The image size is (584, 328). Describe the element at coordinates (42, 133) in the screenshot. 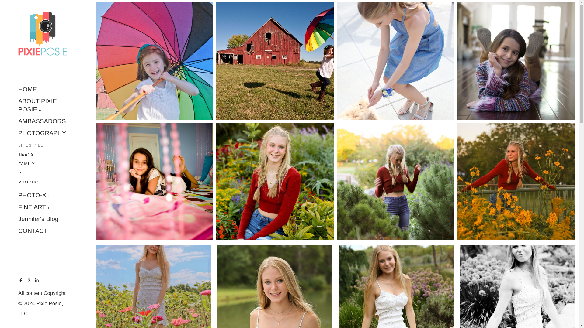

I see `PHOTOGRAPHY` at that location.